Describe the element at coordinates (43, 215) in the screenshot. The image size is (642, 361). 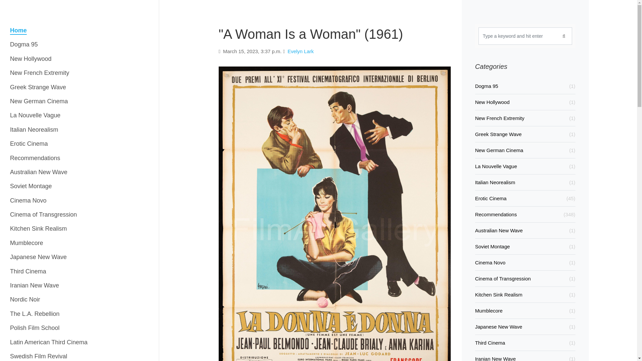
I see `Cinema of Transgression` at that location.